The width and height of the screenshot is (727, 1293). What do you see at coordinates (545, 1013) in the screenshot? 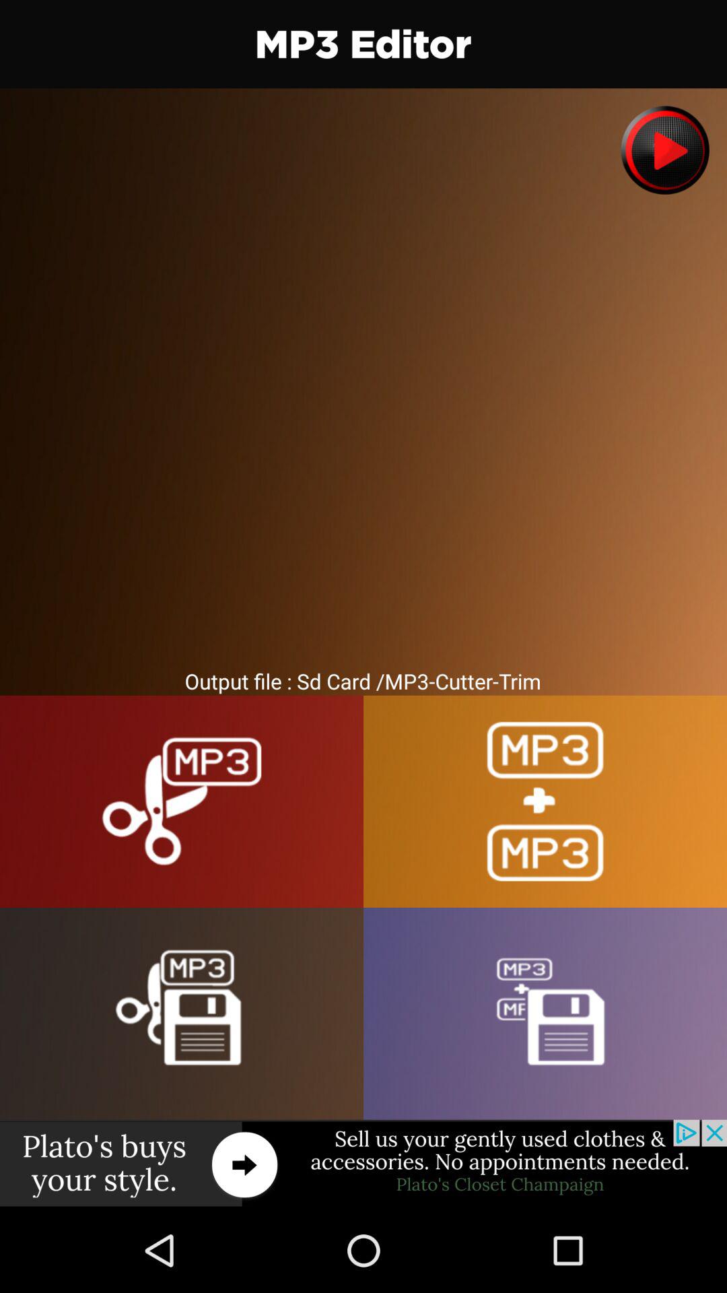
I see `choose the selection` at bounding box center [545, 1013].